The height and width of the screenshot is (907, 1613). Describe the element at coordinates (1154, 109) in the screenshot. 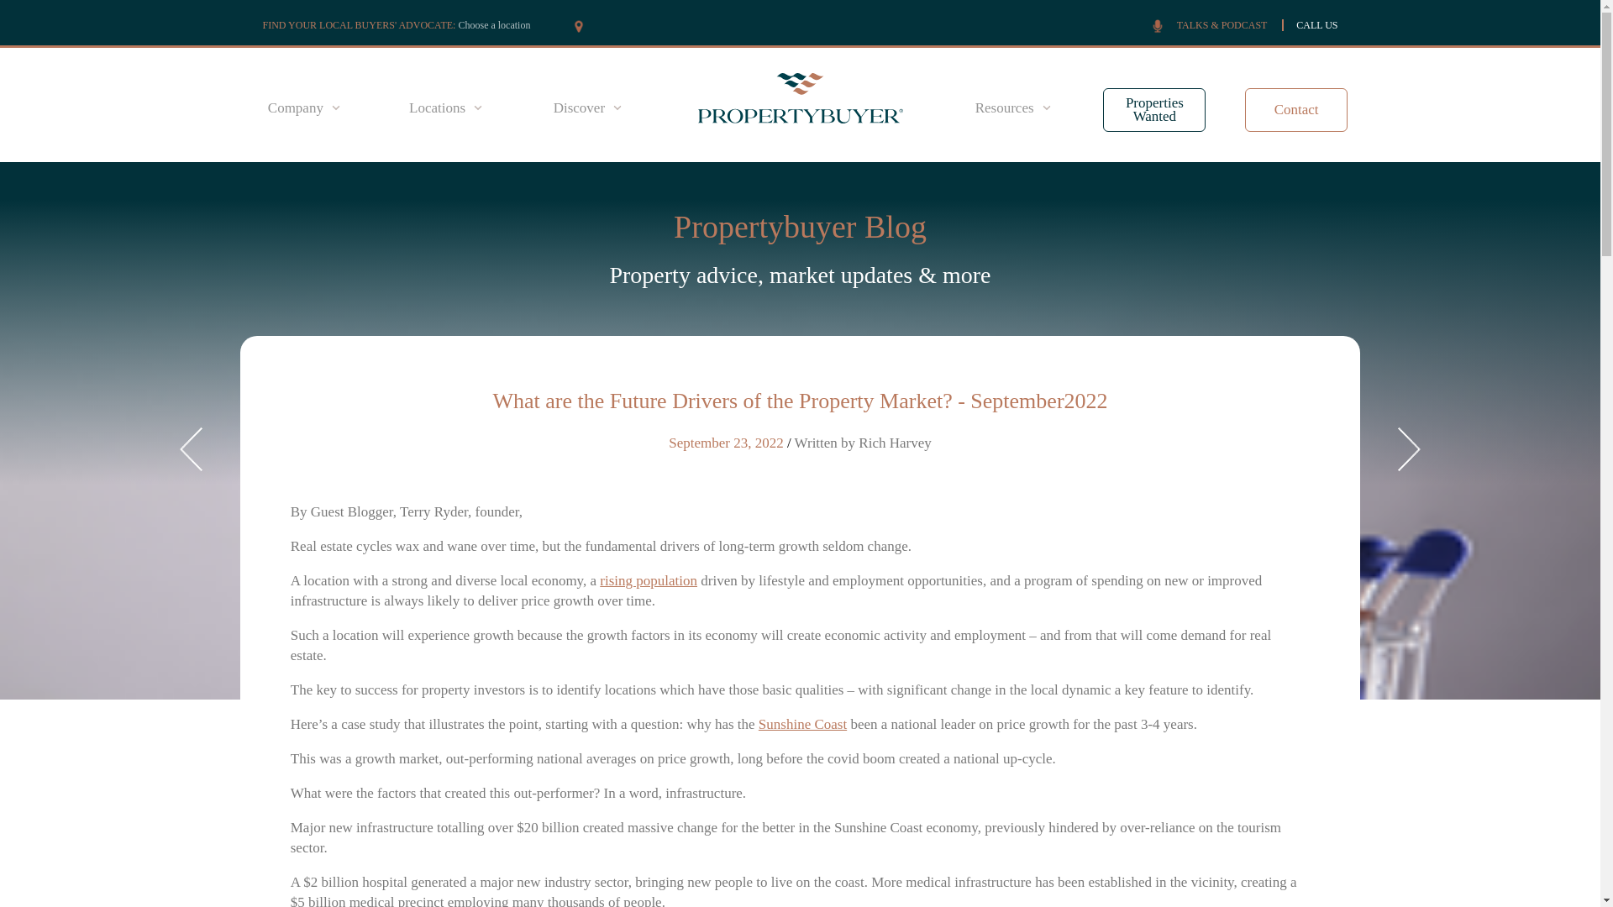

I see `Properties Wanted` at that location.